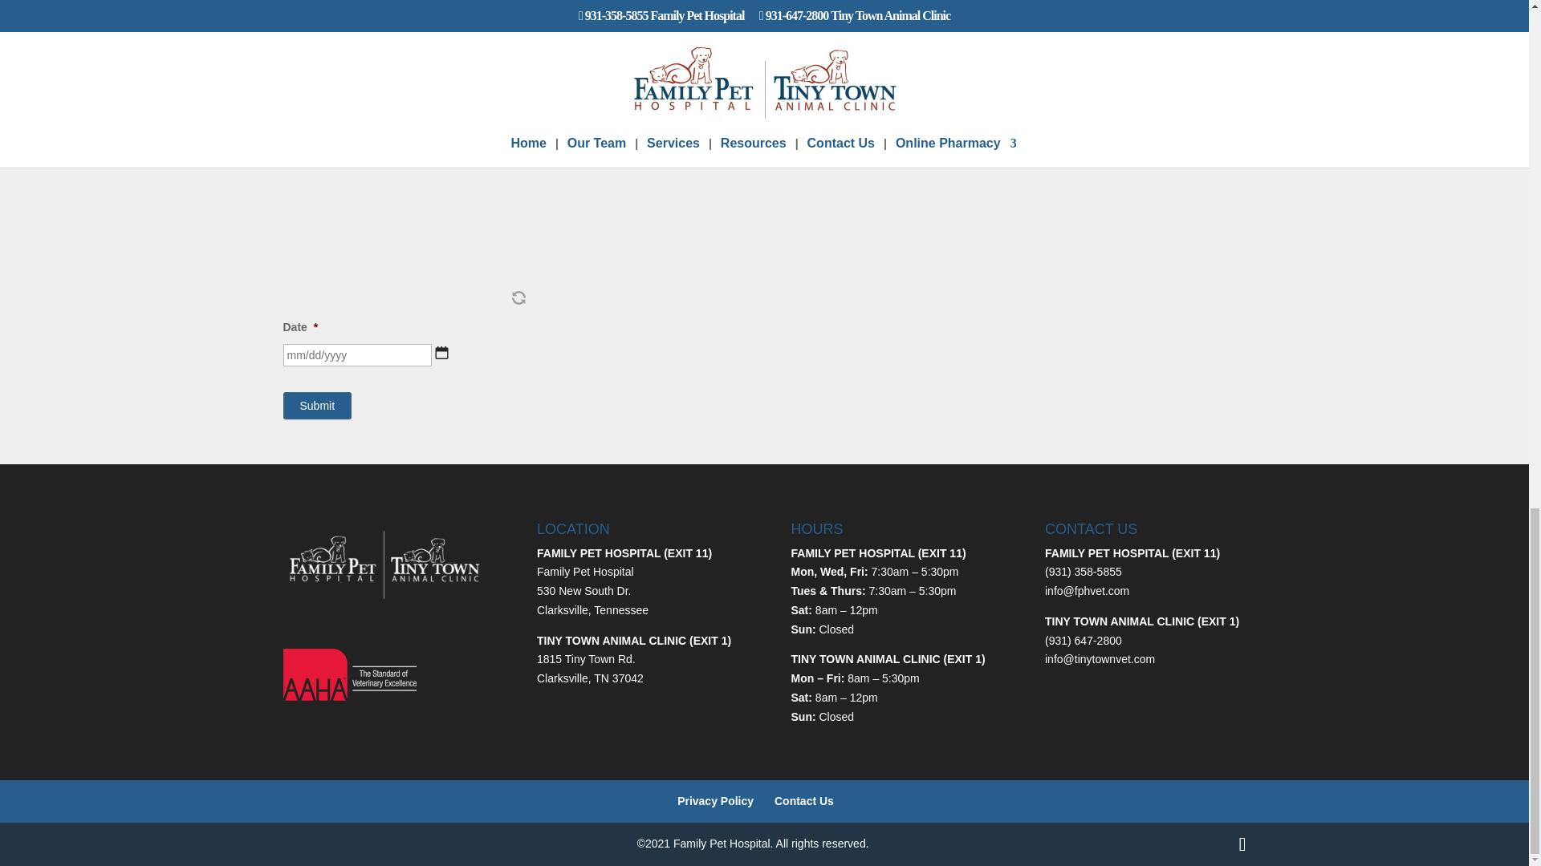 The image size is (1541, 866). What do you see at coordinates (316, 404) in the screenshot?
I see `Submit` at bounding box center [316, 404].